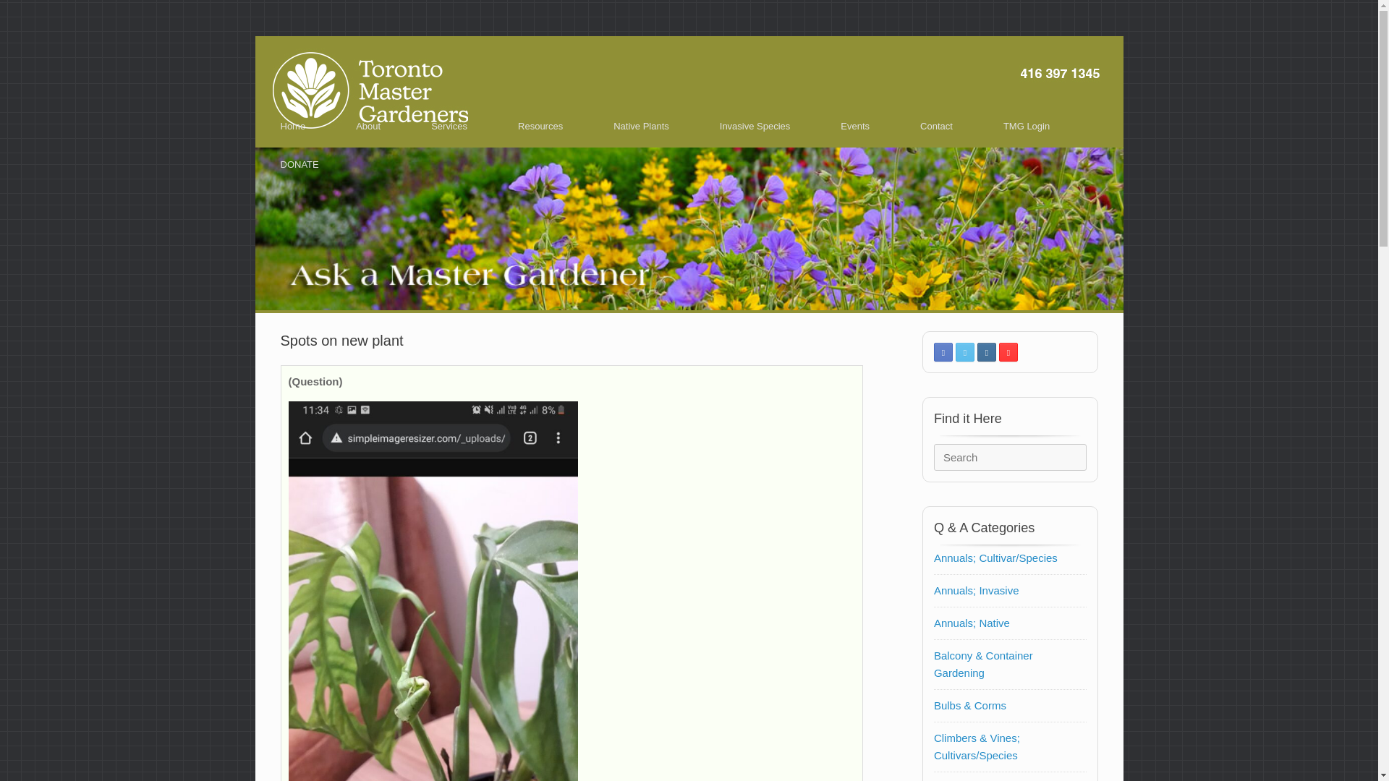 The width and height of the screenshot is (1389, 781). I want to click on Events, so click(855, 126).